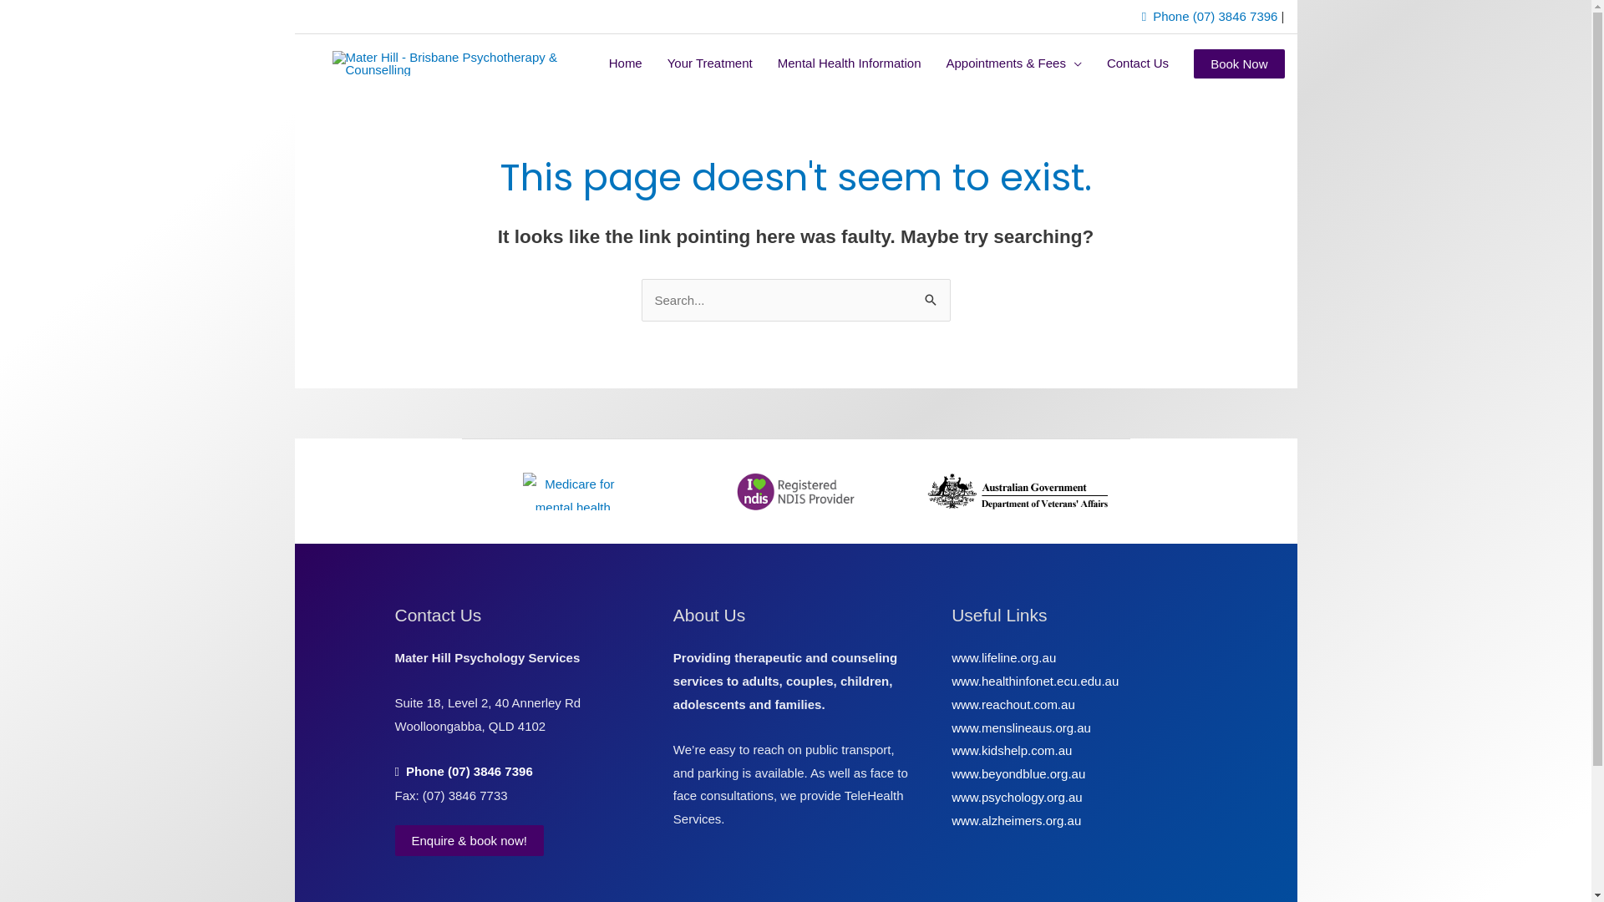 The height and width of the screenshot is (902, 1604). Describe the element at coordinates (573, 491) in the screenshot. I see `Medicare for mental health treatments` at that location.